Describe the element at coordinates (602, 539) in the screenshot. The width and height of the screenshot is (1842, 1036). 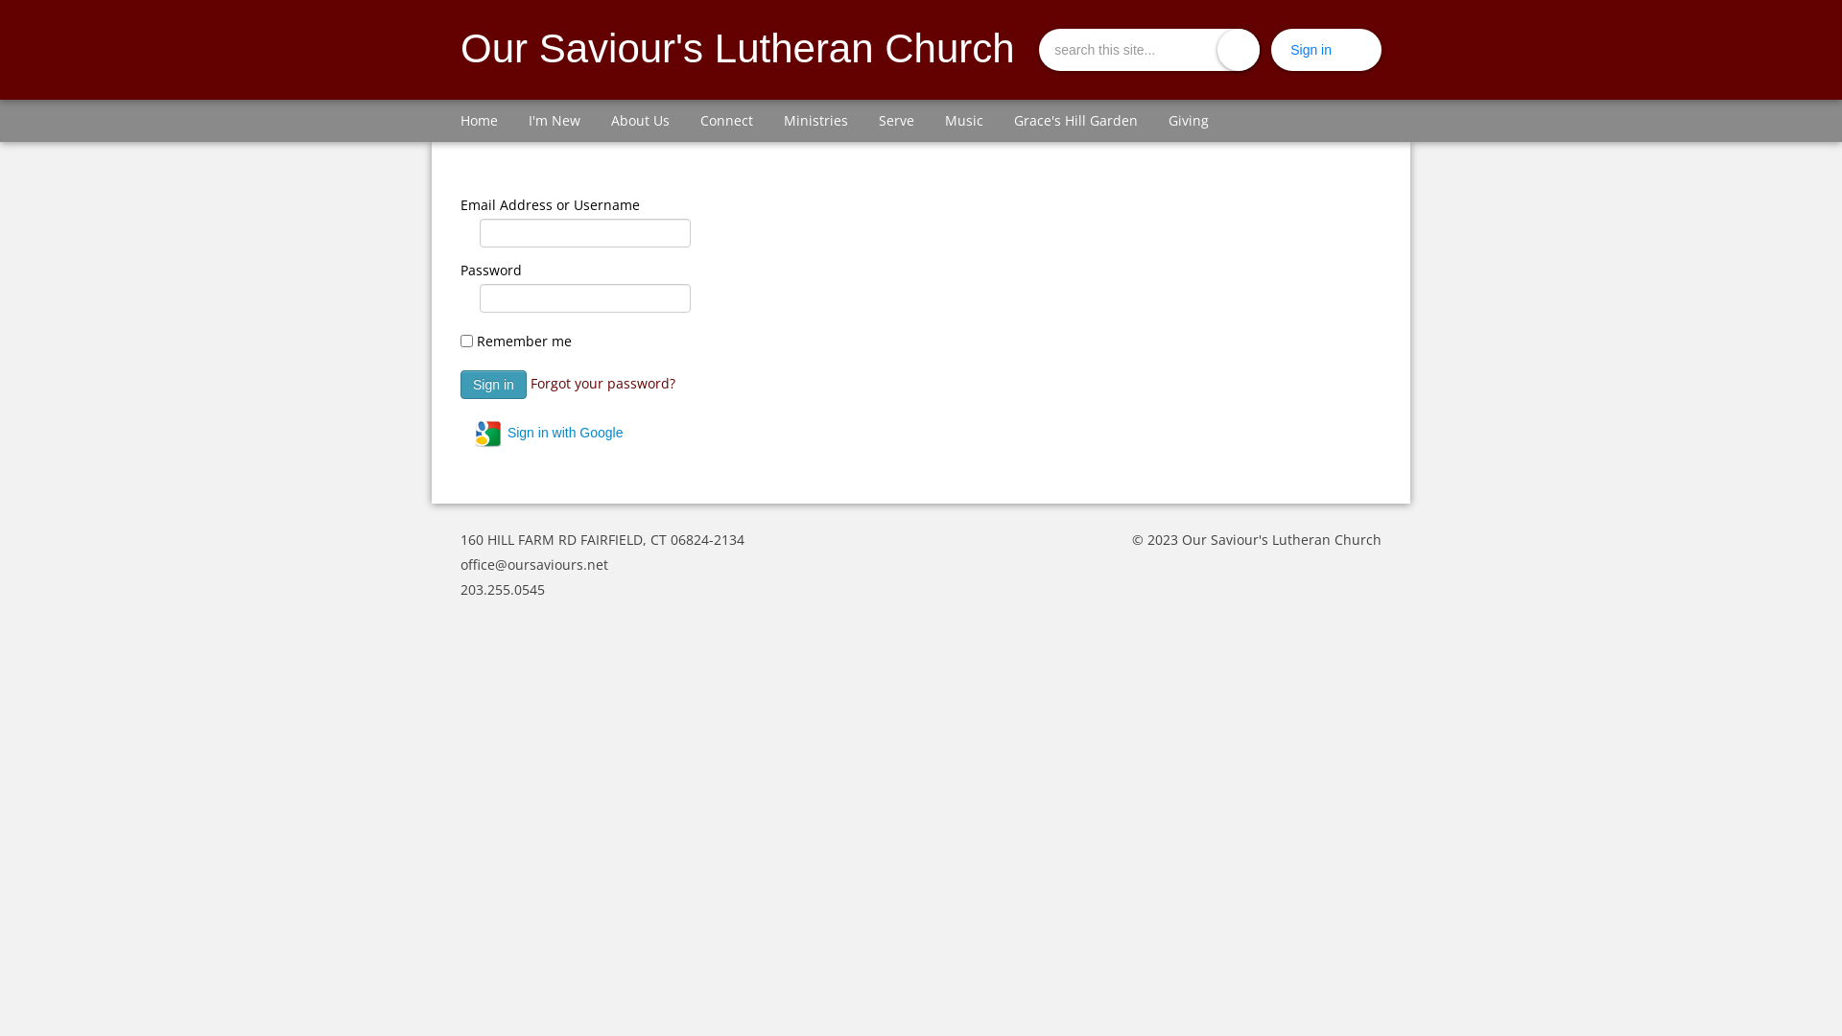
I see `160 HILL FARM RD FAIRFIELD, CT 06824-2134` at that location.